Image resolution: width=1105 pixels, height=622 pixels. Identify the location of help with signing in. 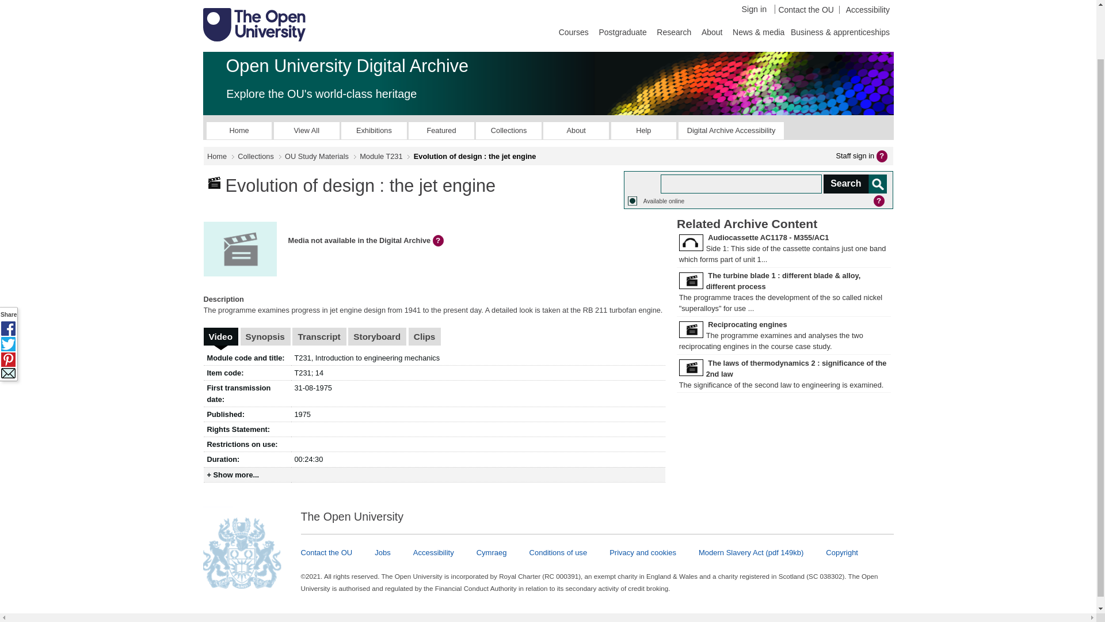
(883, 155).